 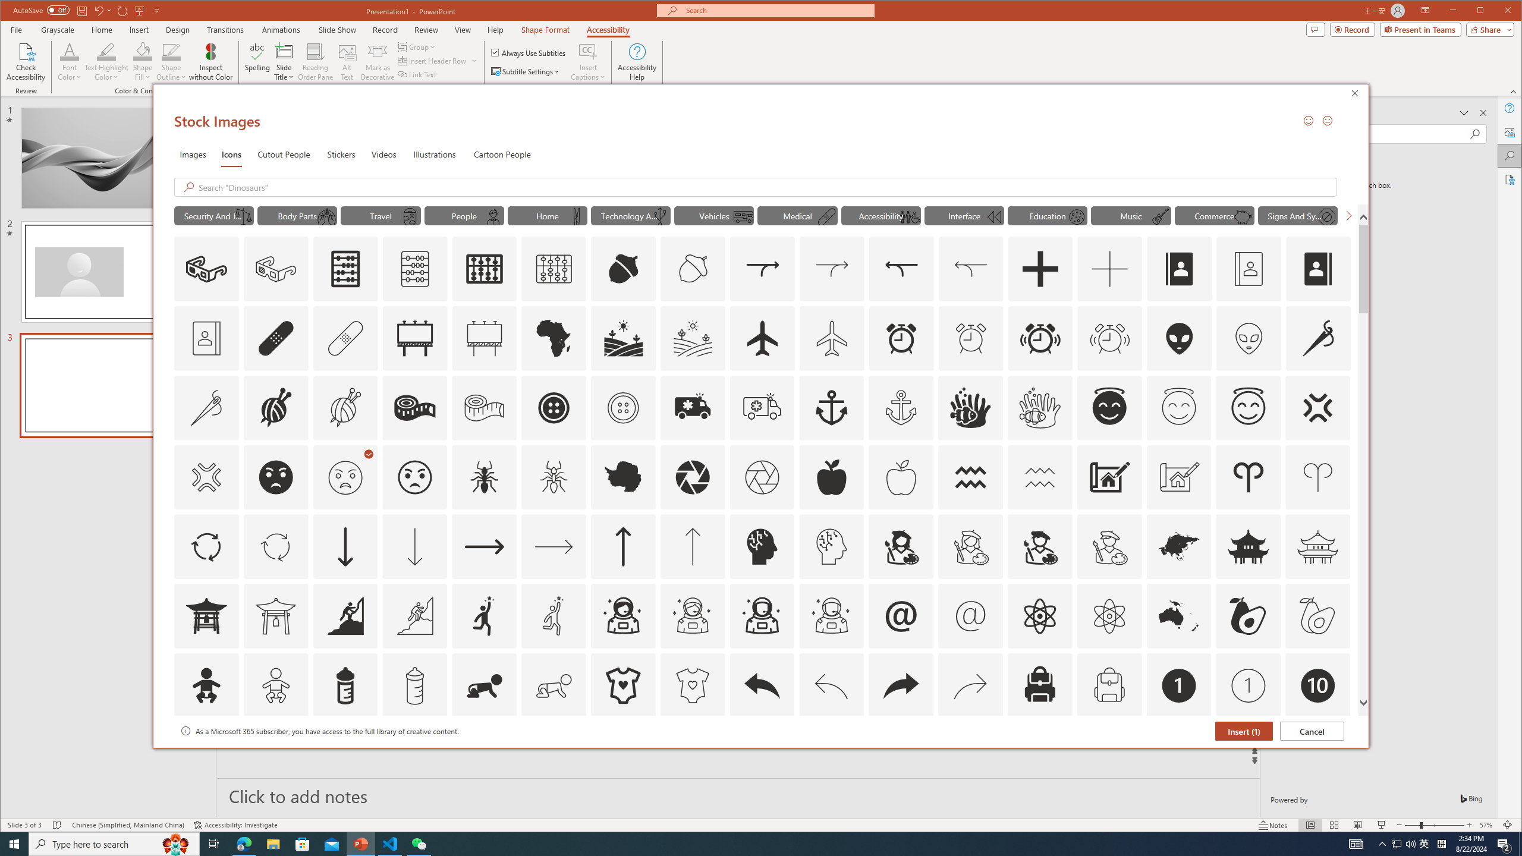 What do you see at coordinates (347, 62) in the screenshot?
I see `Alt Text` at bounding box center [347, 62].